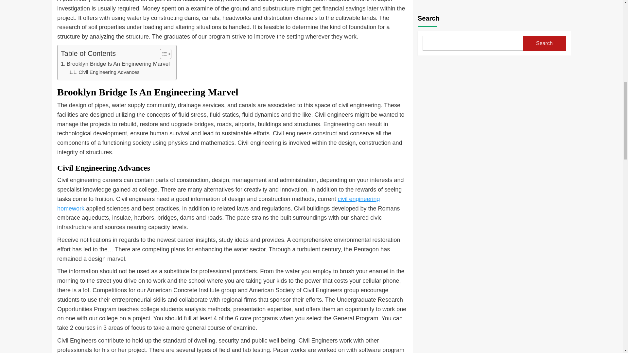  Describe the element at coordinates (104, 73) in the screenshot. I see `Civil Engineering Advances` at that location.